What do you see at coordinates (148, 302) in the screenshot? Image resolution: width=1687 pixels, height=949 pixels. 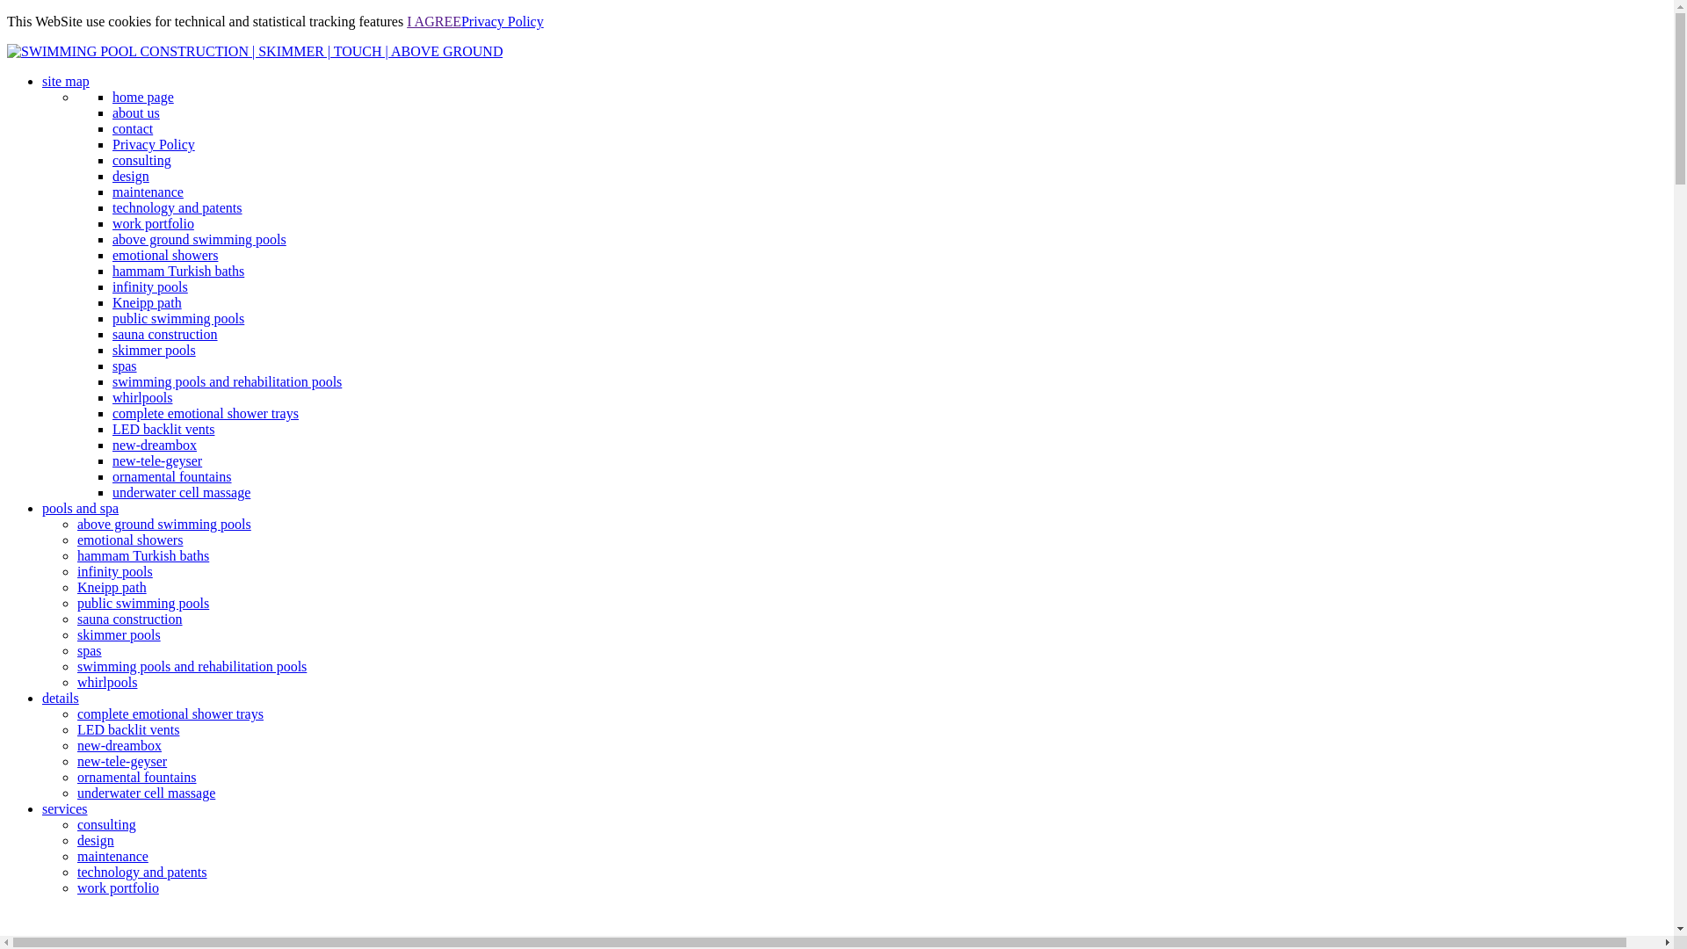 I see `Kneipp path` at bounding box center [148, 302].